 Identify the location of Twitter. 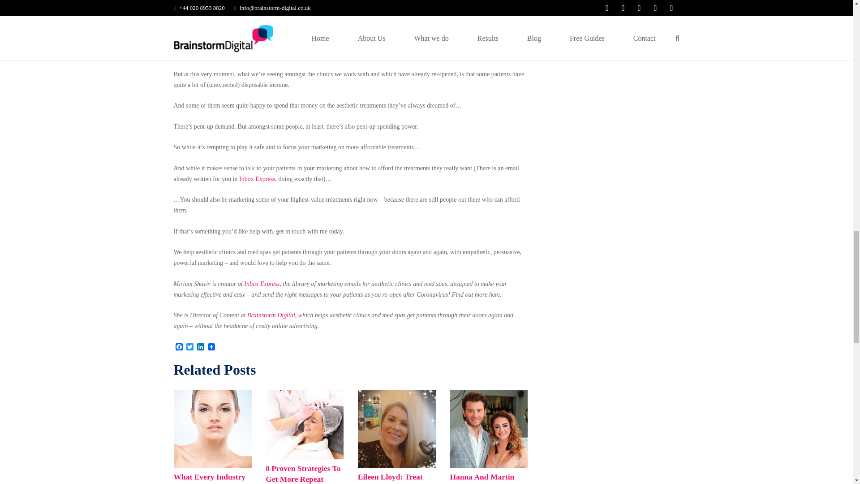
(190, 347).